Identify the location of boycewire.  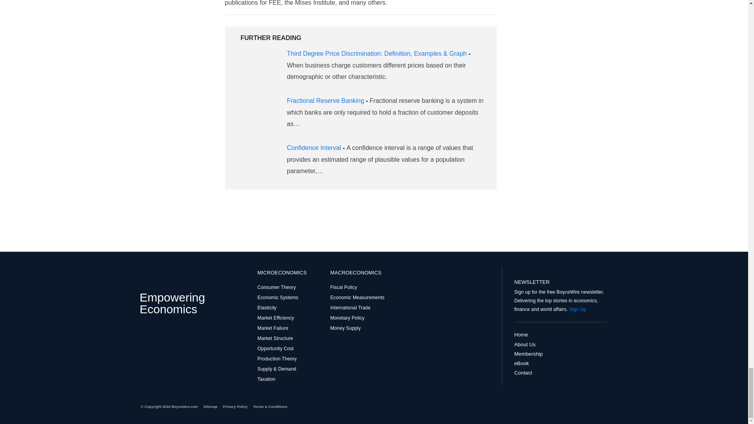
(148, 278).